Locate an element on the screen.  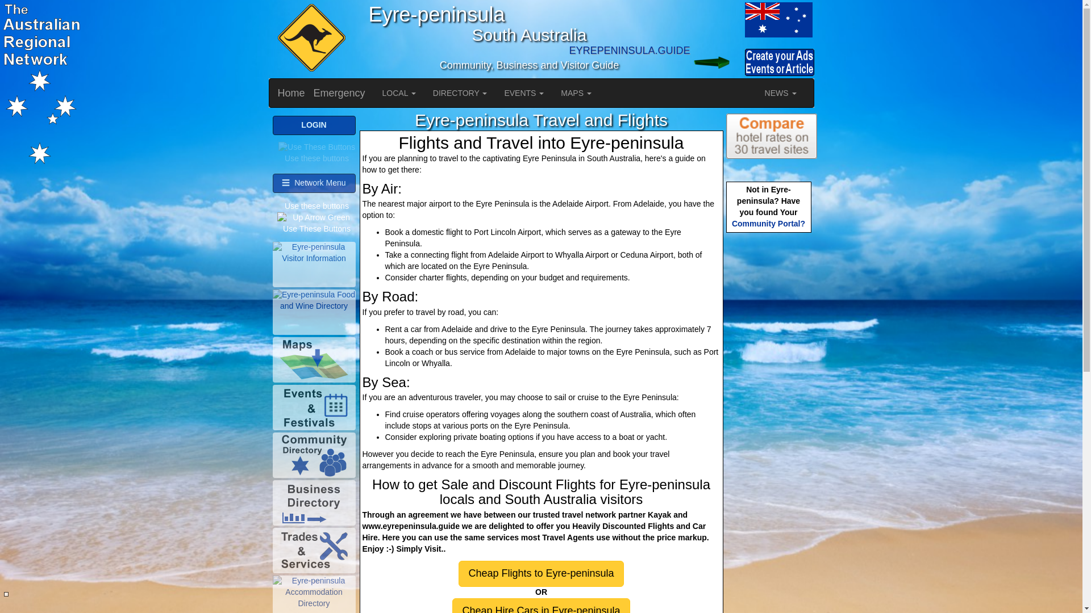
Eyre-peninsula Australia is located at coordinates (777, 19).